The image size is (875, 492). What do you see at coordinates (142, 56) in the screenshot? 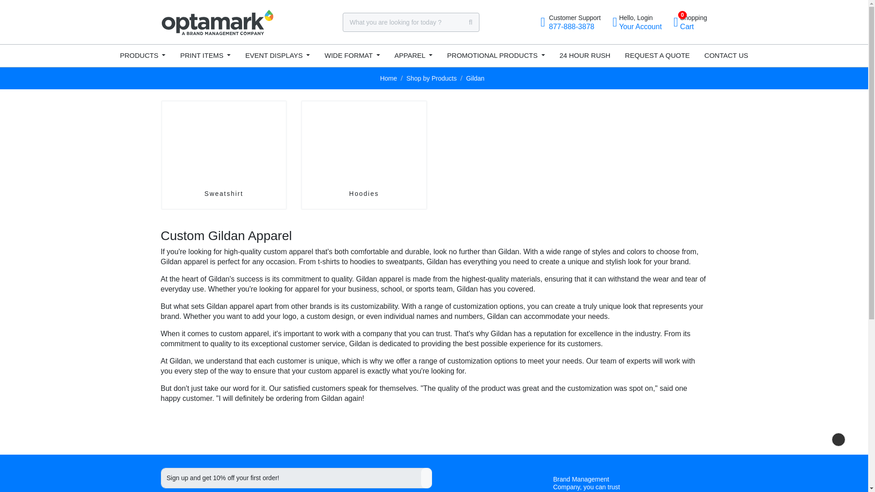
I see `cart` at bounding box center [142, 56].